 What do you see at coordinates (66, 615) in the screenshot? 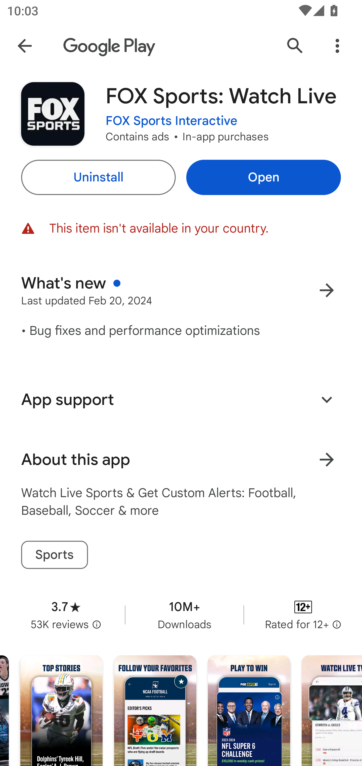
I see `Average rating 3.7 stars in 53 thousand reviews` at bounding box center [66, 615].